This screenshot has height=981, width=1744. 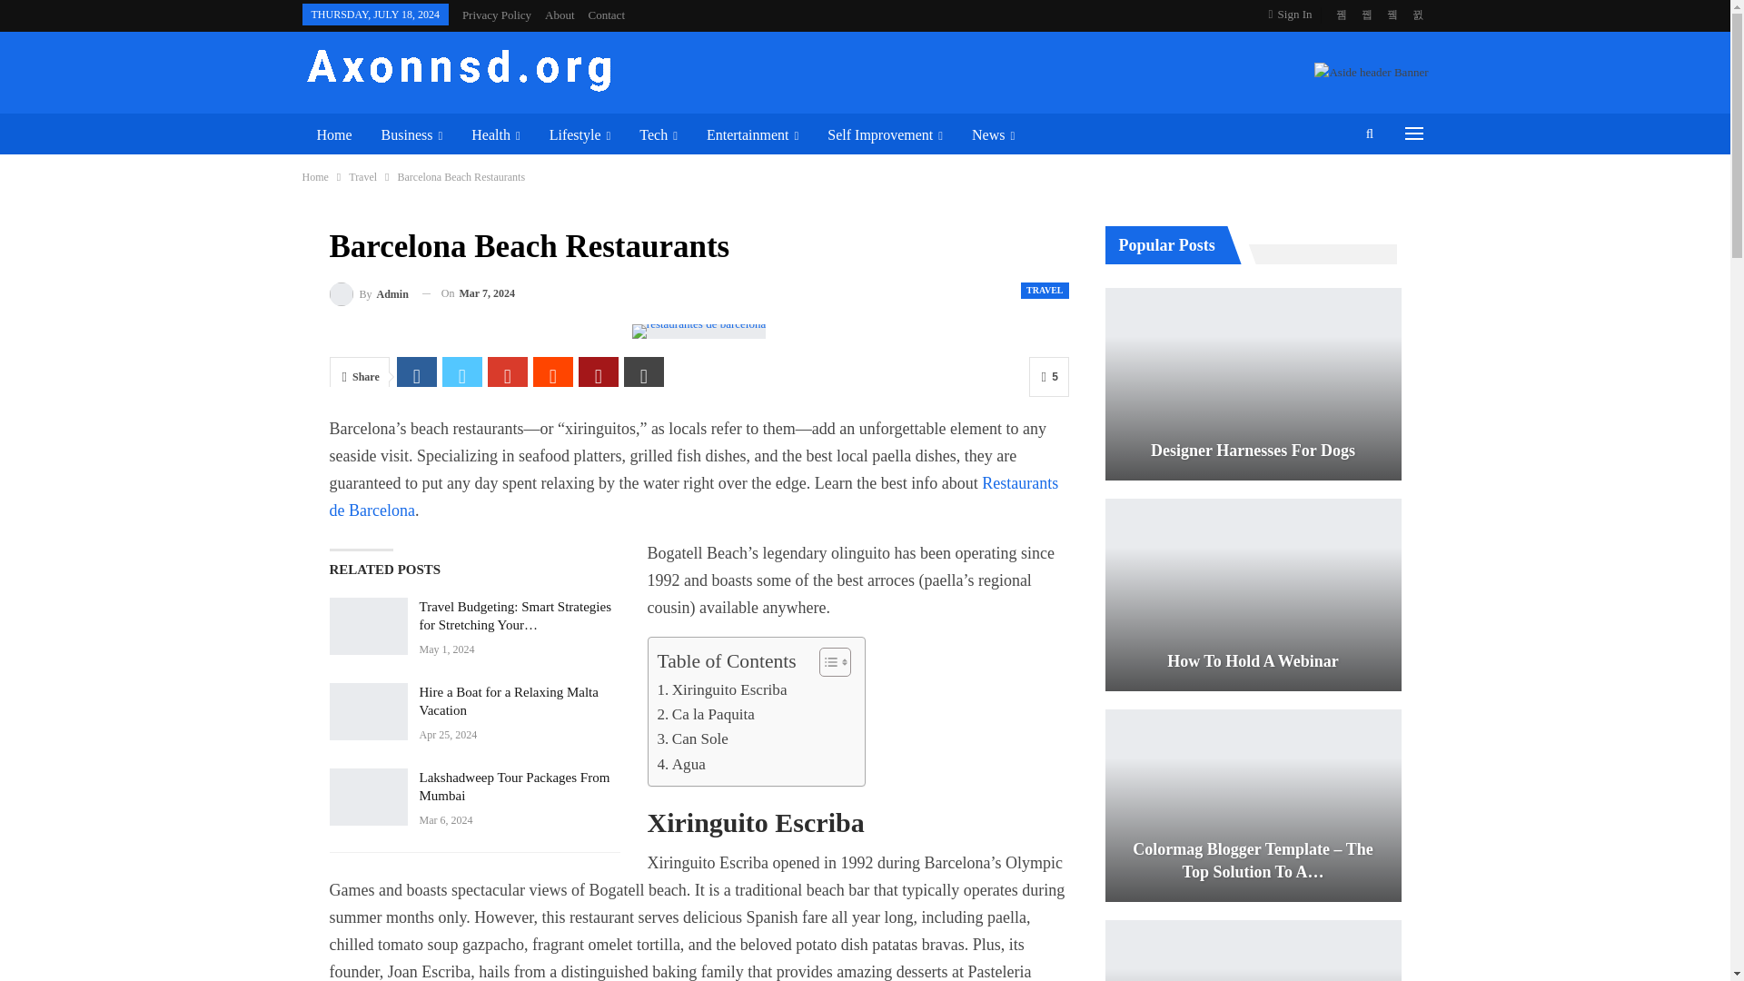 What do you see at coordinates (495, 134) in the screenshot?
I see `Health` at bounding box center [495, 134].